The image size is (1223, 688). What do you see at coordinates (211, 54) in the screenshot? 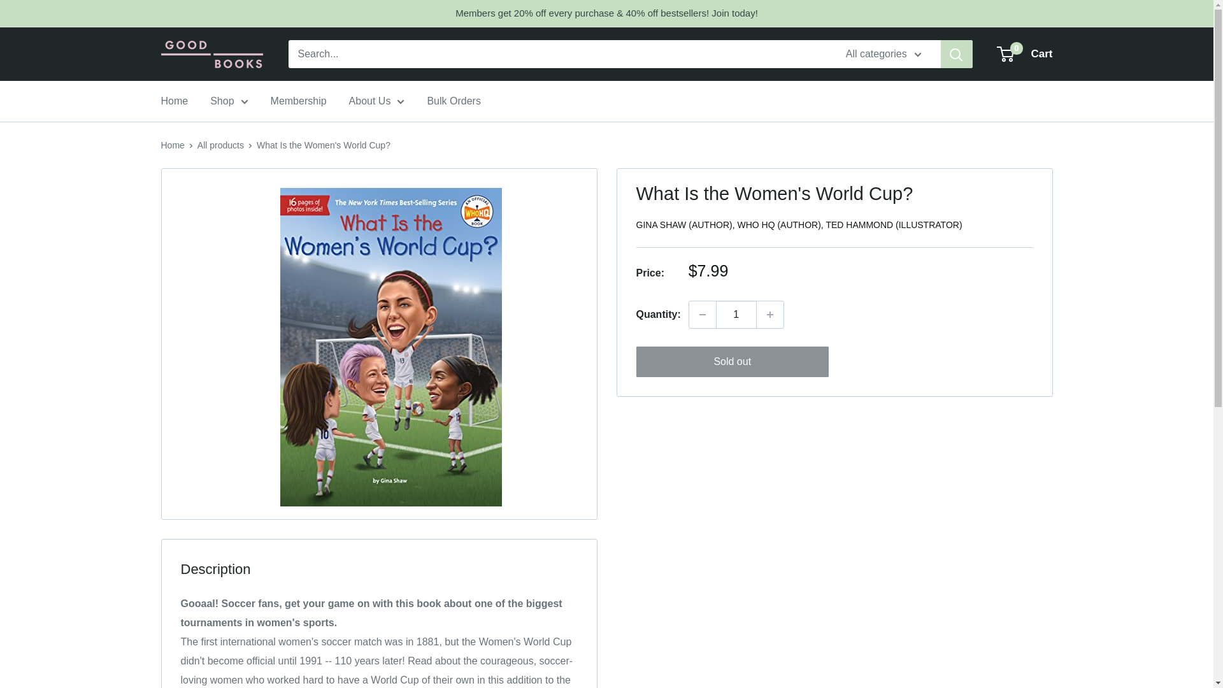
I see `Membership` at bounding box center [211, 54].